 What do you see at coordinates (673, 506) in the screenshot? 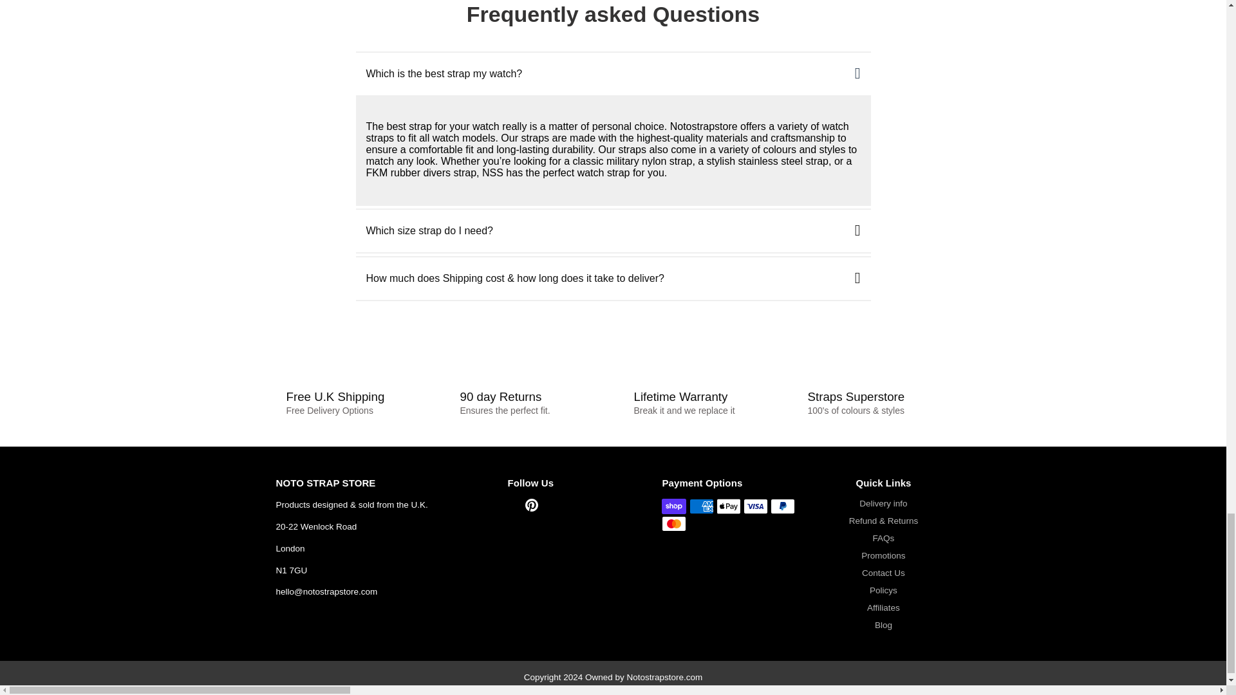
I see `Shop Pay` at bounding box center [673, 506].